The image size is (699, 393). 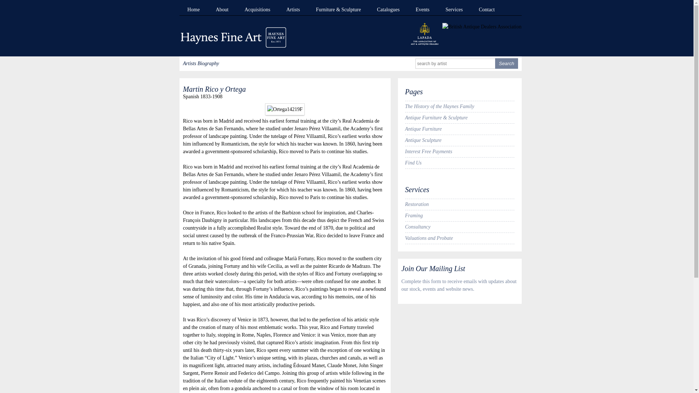 I want to click on Interest Free Payments, so click(x=459, y=151).